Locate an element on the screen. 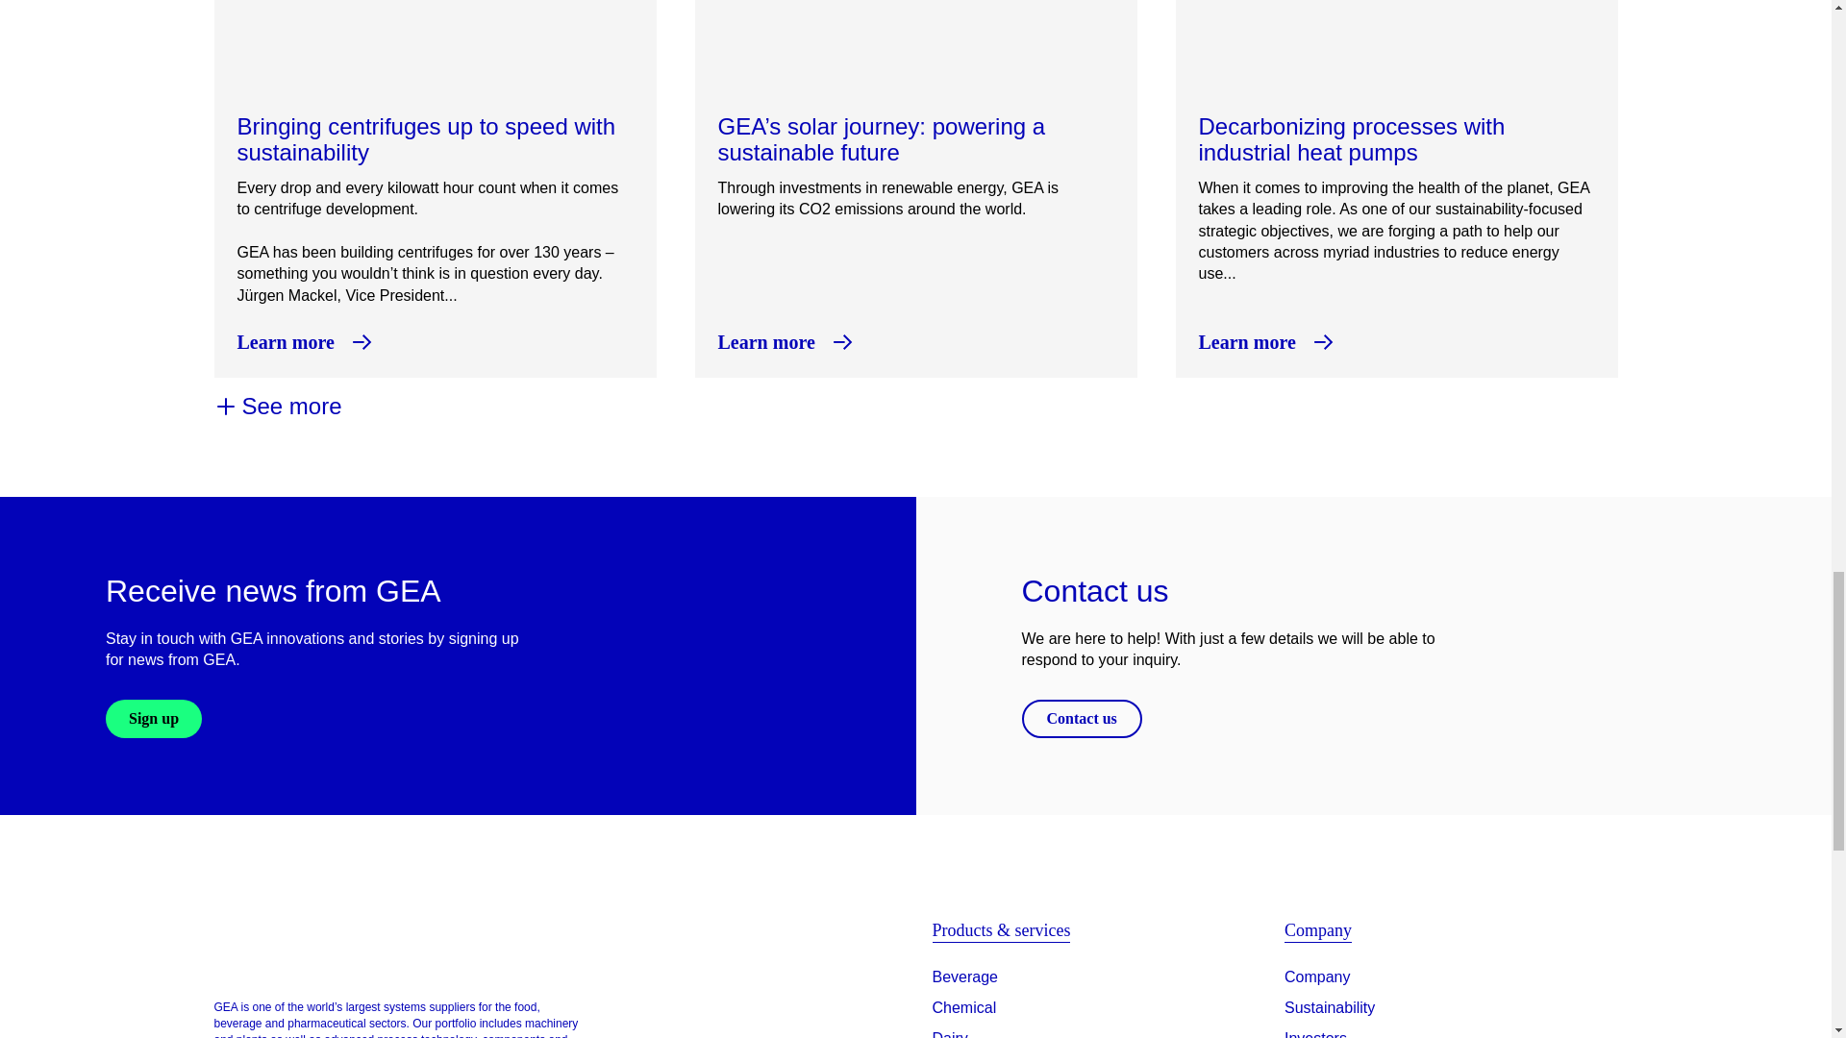  Sustainability is located at coordinates (1330, 1007).